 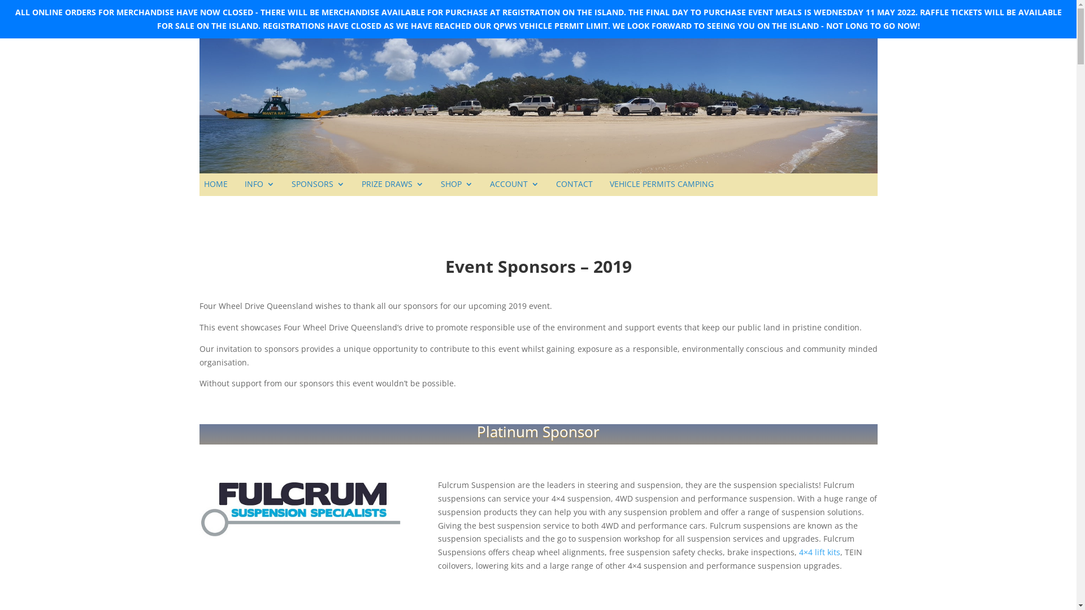 I want to click on PRIZE DRAWS, so click(x=393, y=191).